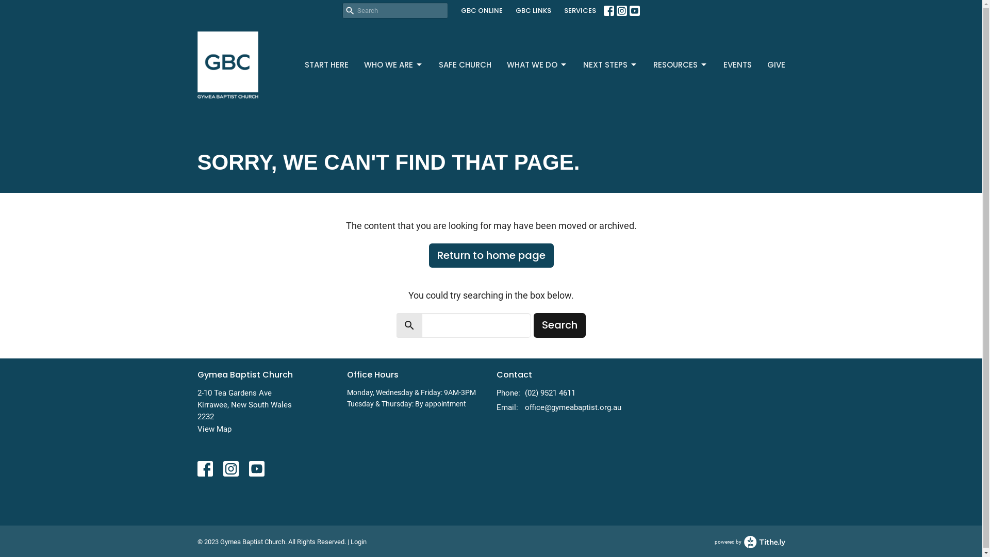  What do you see at coordinates (533, 11) in the screenshot?
I see `GBC LINKS` at bounding box center [533, 11].